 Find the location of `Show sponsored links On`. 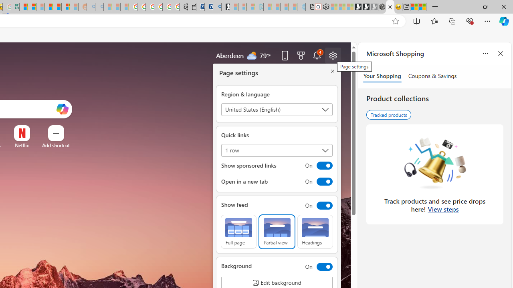

Show sponsored links On is located at coordinates (277, 166).